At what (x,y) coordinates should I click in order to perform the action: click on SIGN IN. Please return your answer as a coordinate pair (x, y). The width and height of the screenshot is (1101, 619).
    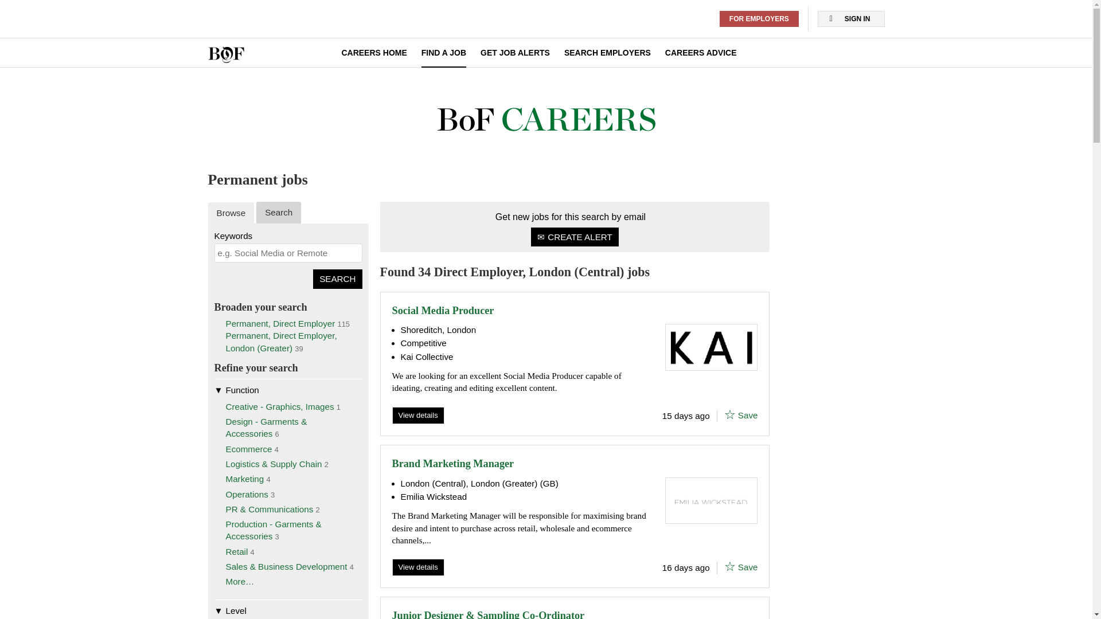
    Looking at the image, I should click on (851, 19).